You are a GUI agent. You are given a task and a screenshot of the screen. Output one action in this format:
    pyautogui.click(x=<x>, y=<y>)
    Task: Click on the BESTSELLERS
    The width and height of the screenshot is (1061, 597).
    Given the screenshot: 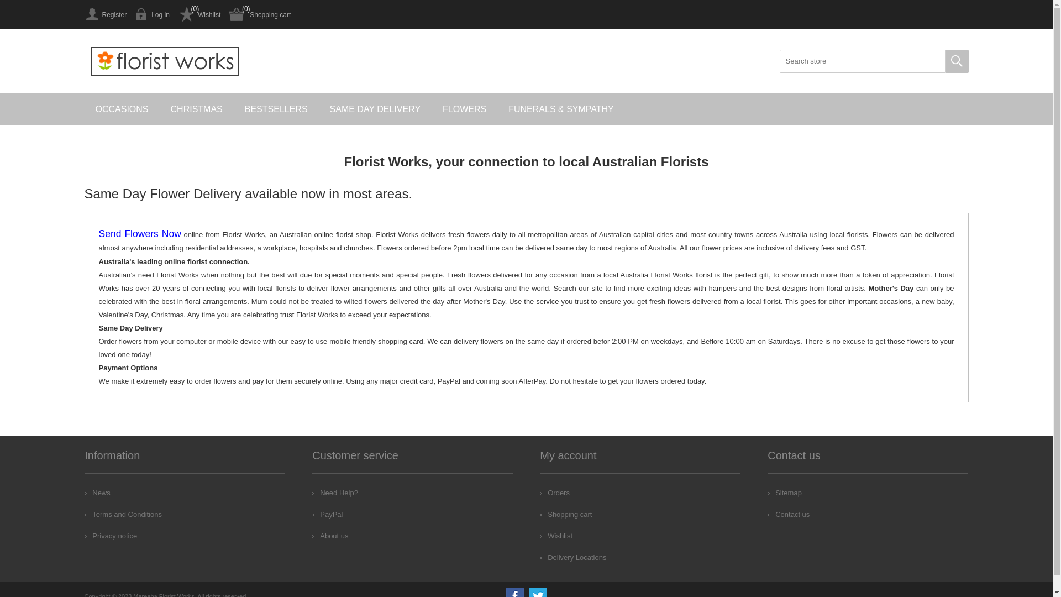 What is the action you would take?
    pyautogui.click(x=276, y=109)
    